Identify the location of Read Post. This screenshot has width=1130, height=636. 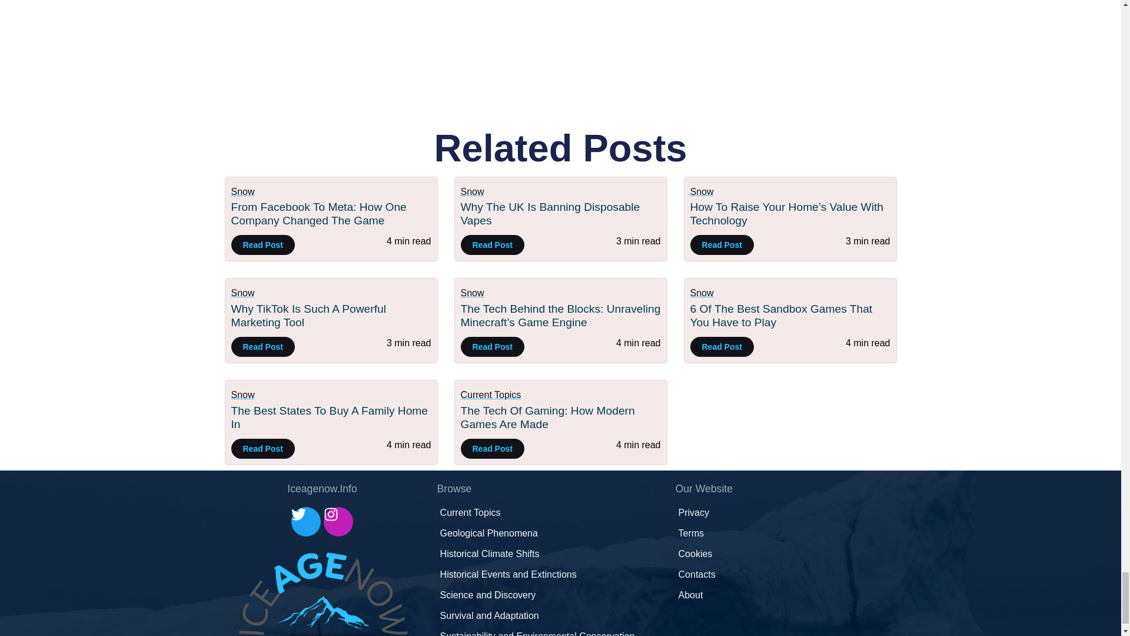
(492, 245).